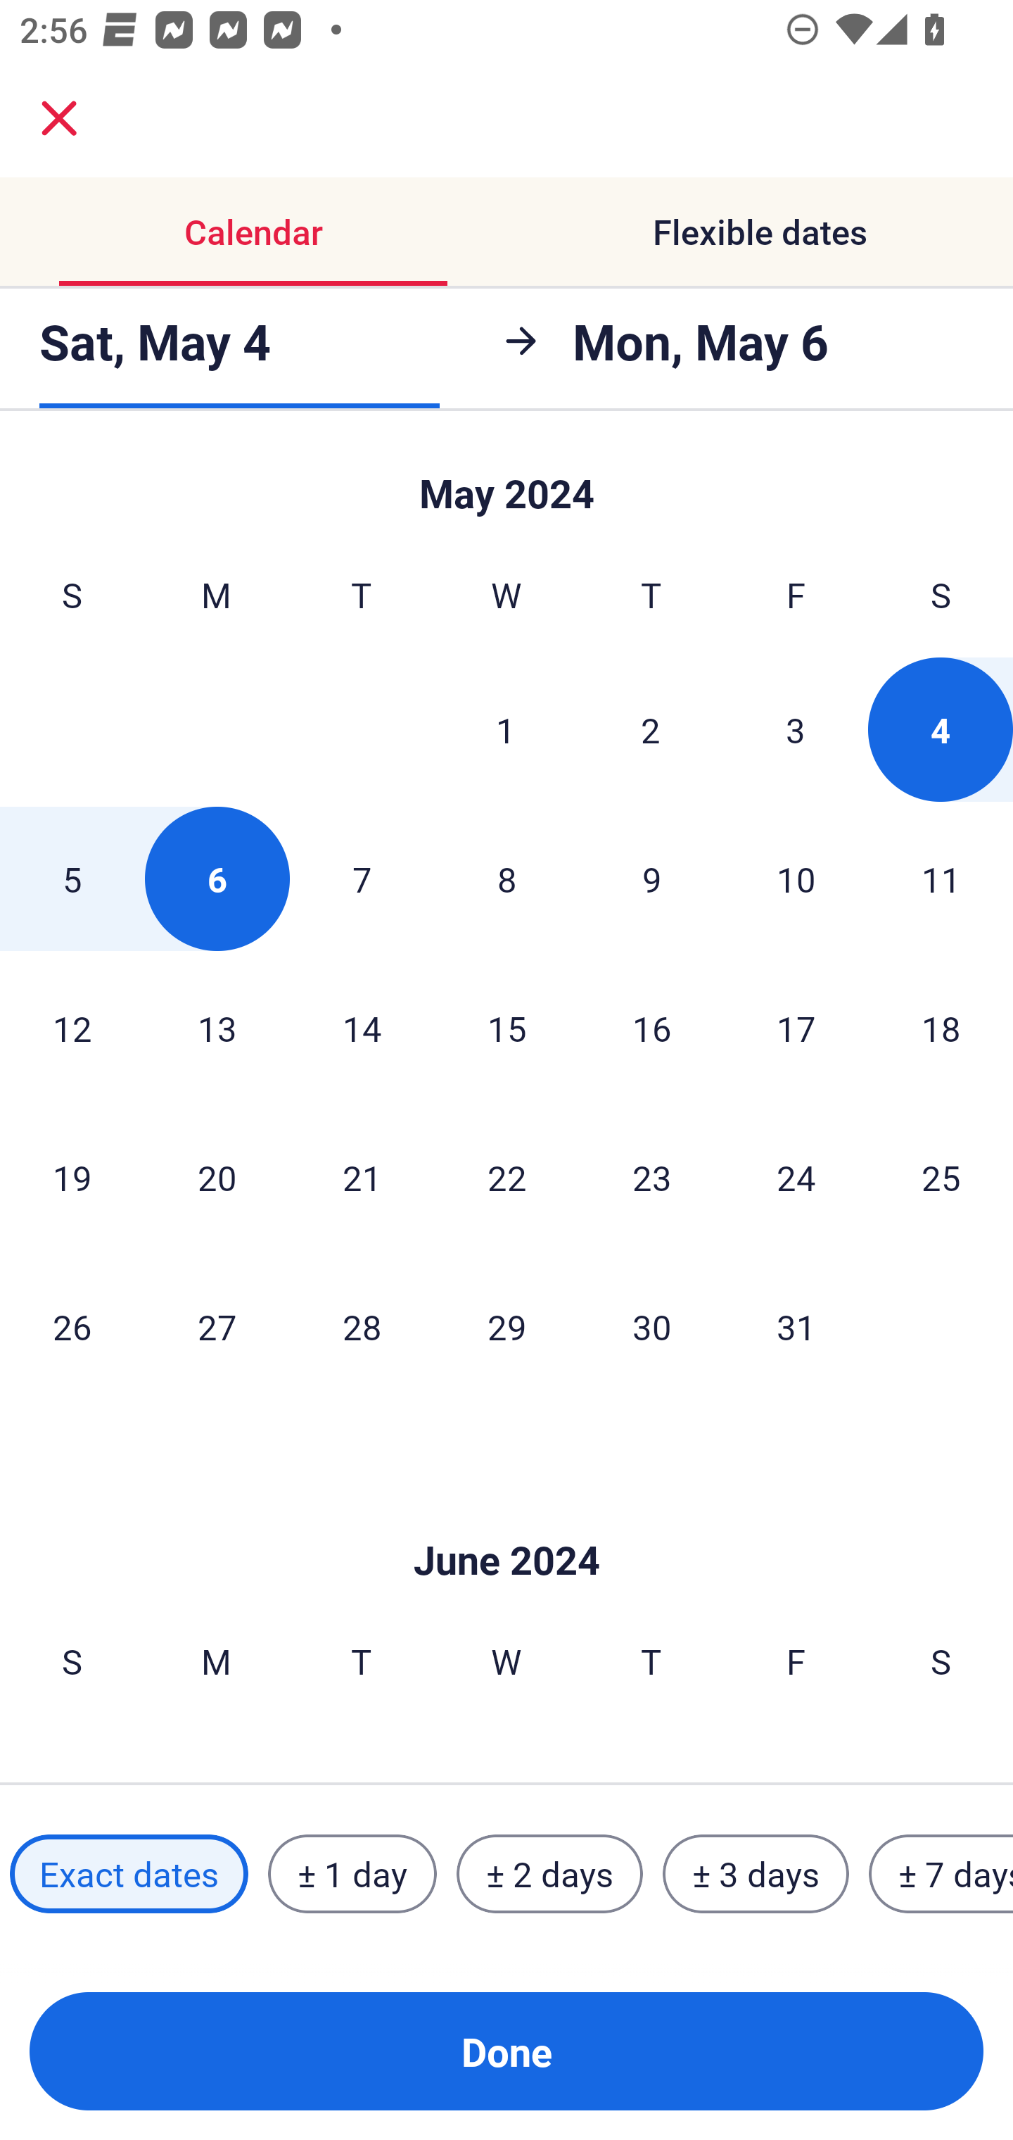 Image resolution: width=1013 pixels, height=2140 pixels. What do you see at coordinates (217, 1177) in the screenshot?
I see `20 Monday, May 20, 2024` at bounding box center [217, 1177].